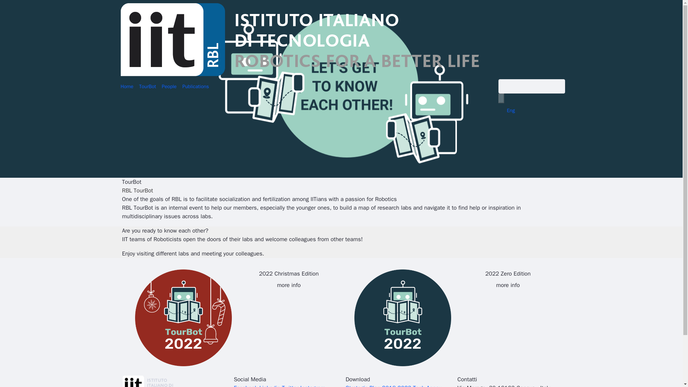 The image size is (688, 387). I want to click on more info, so click(288, 285).